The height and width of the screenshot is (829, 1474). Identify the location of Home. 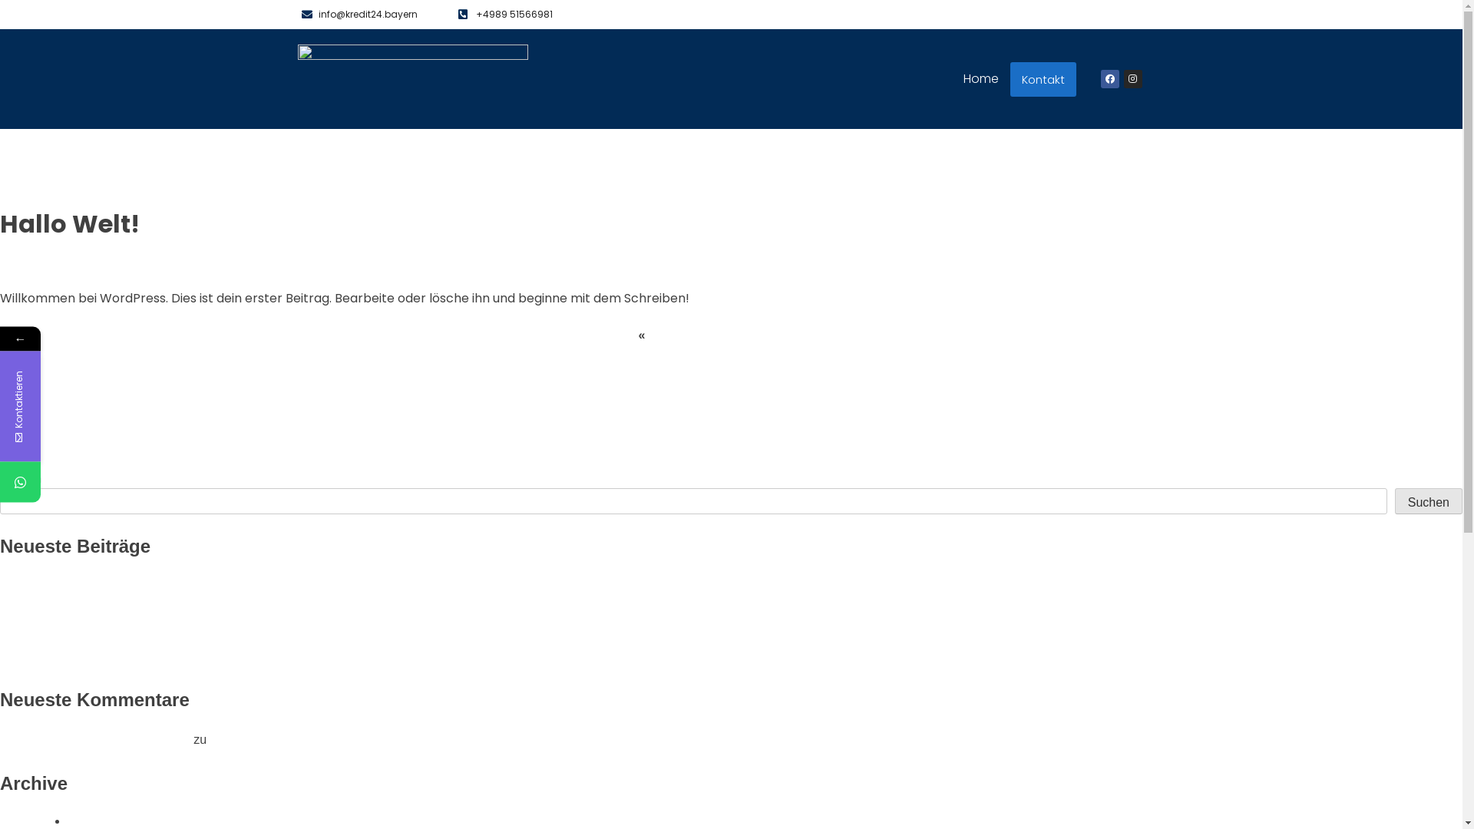
(981, 79).